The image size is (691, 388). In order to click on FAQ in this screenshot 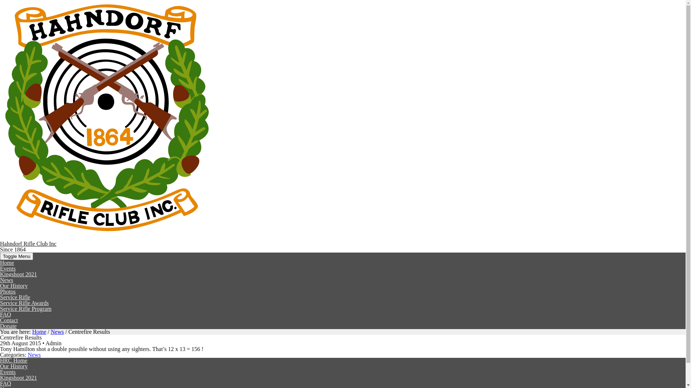, I will do `click(6, 384)`.